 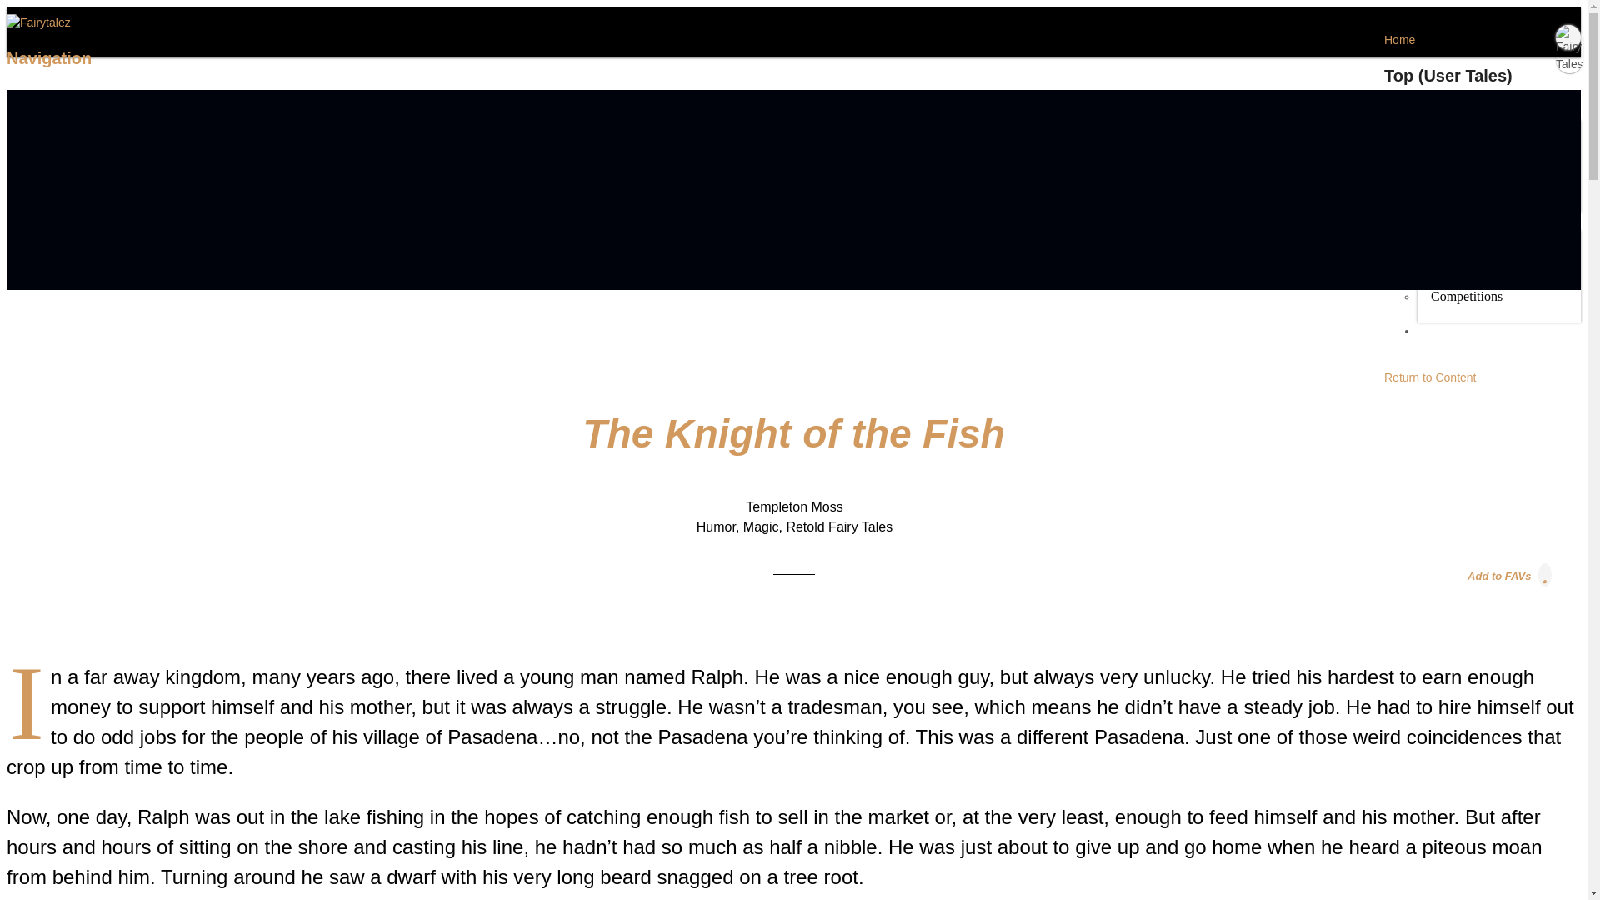 What do you see at coordinates (793, 507) in the screenshot?
I see `Templeton Moss` at bounding box center [793, 507].